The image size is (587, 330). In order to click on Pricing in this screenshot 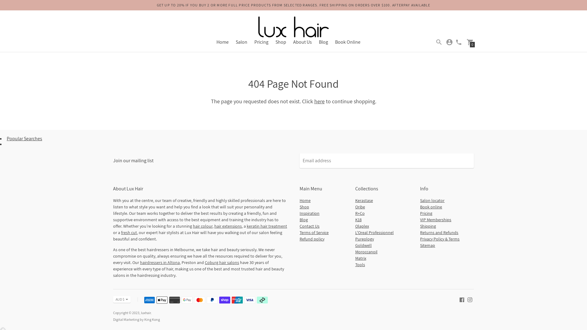, I will do `click(261, 42)`.